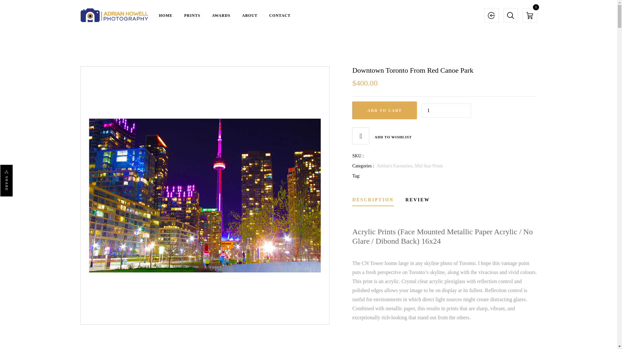 The image size is (622, 349). I want to click on CONTACT, so click(280, 15).